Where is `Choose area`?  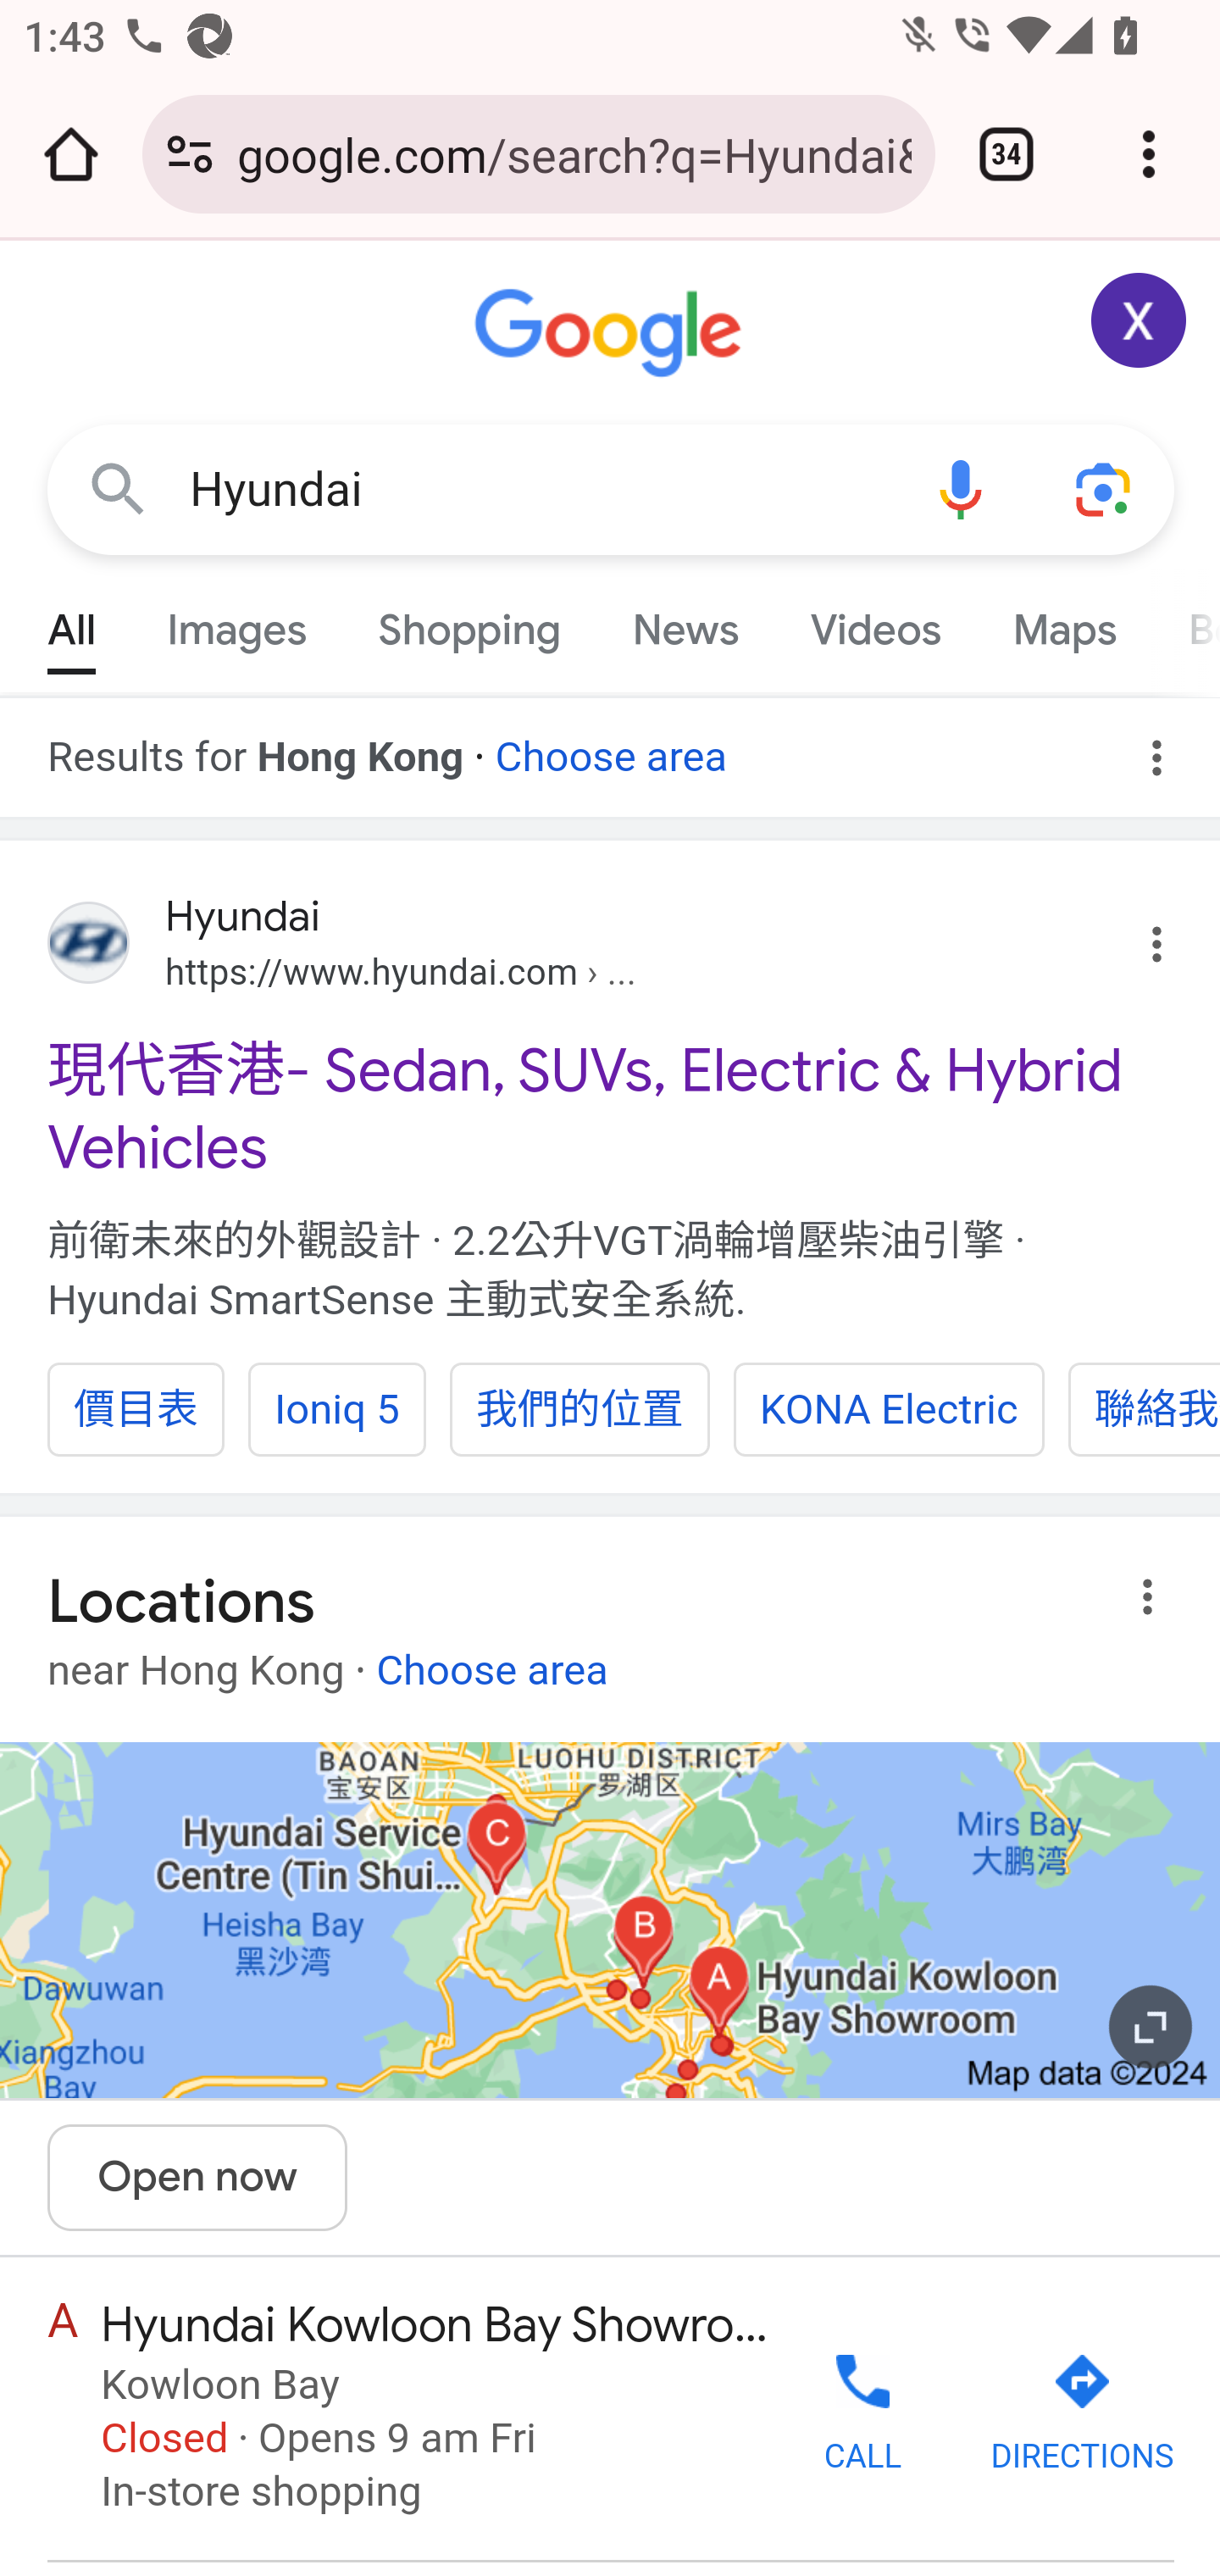 Choose area is located at coordinates (610, 746).